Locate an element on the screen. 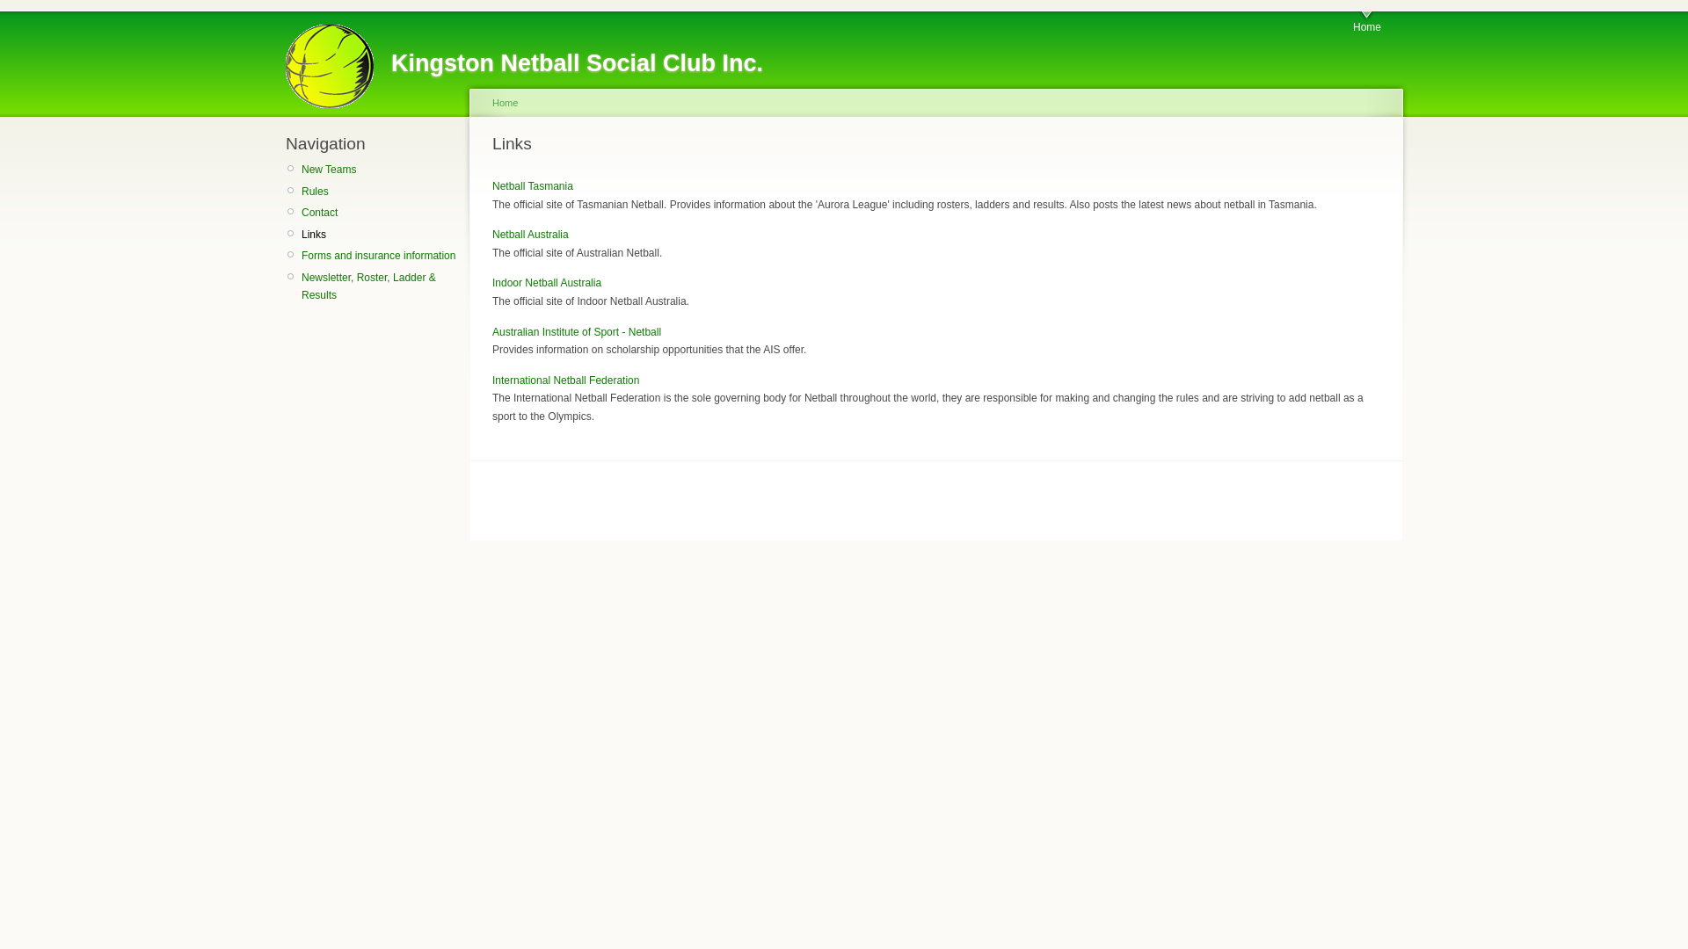  New Teams is located at coordinates (380, 170).